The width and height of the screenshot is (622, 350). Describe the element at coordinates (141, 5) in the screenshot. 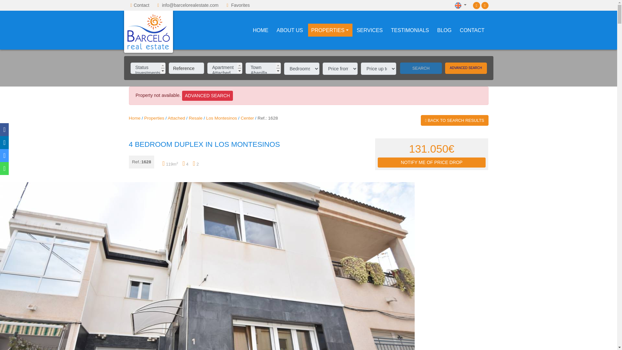

I see `Contact` at that location.